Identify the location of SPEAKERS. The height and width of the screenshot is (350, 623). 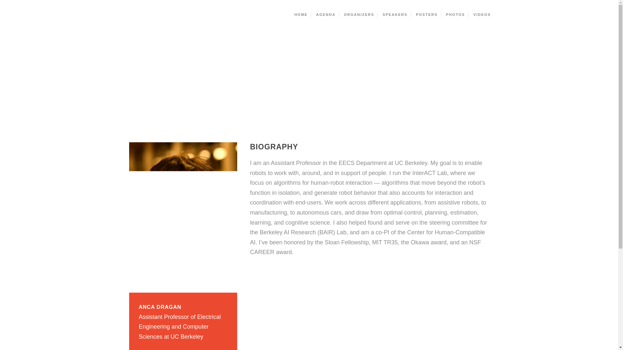
(395, 14).